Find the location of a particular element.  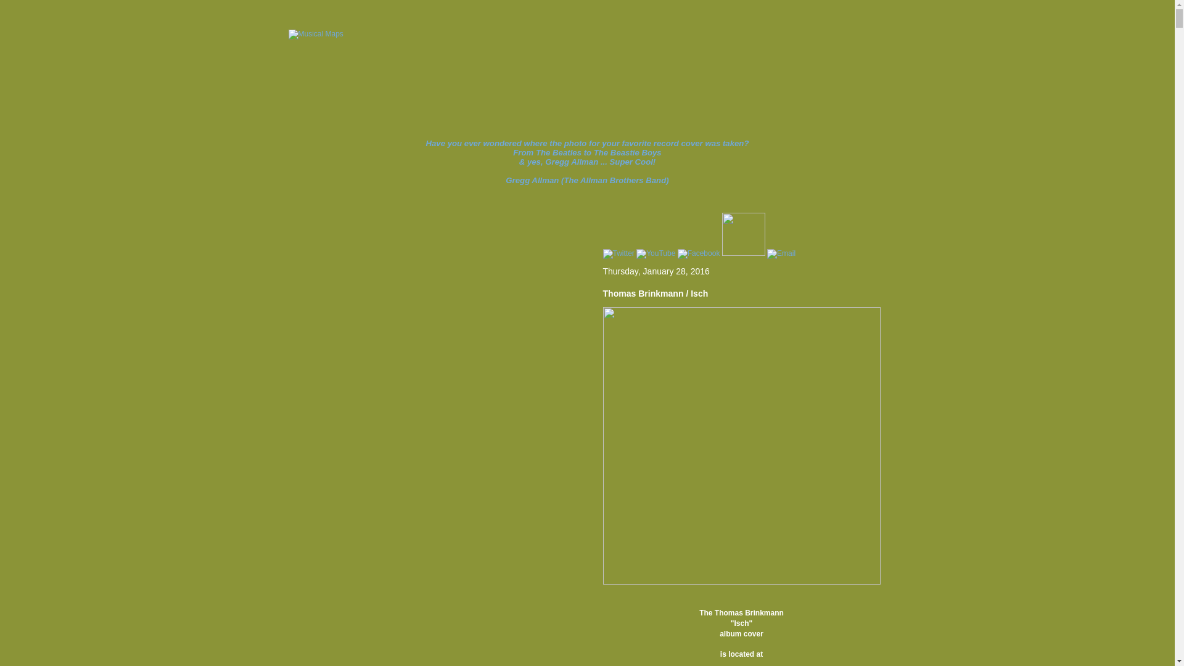

Facebook is located at coordinates (699, 253).